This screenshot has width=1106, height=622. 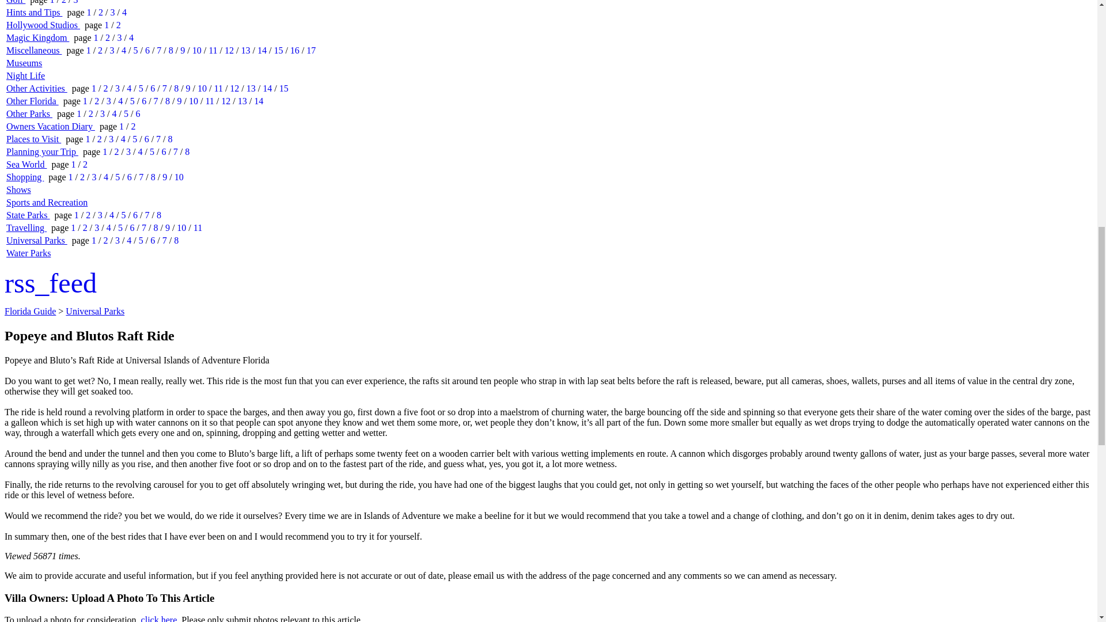 I want to click on RSS feed, so click(x=51, y=283).